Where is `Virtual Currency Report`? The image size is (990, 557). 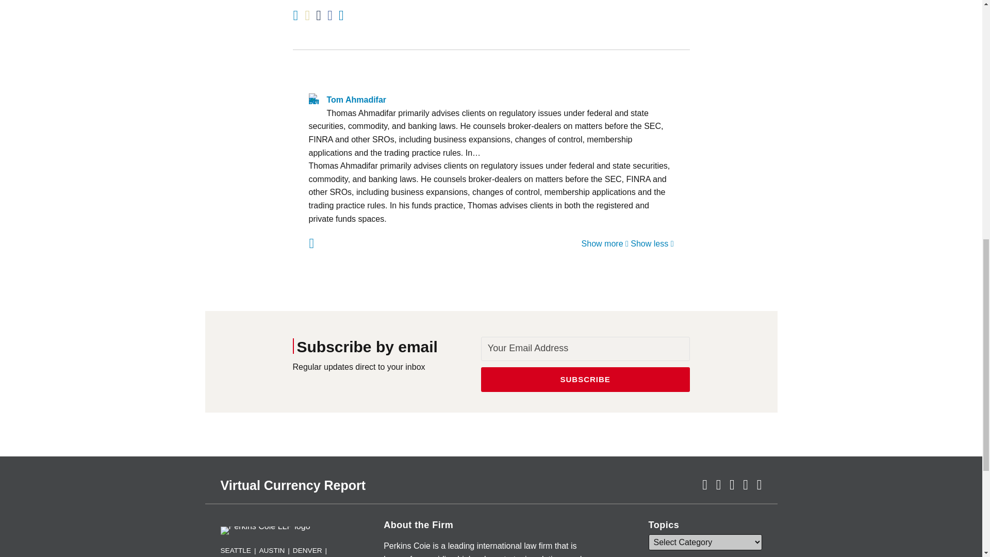
Virtual Currency Report is located at coordinates (293, 485).